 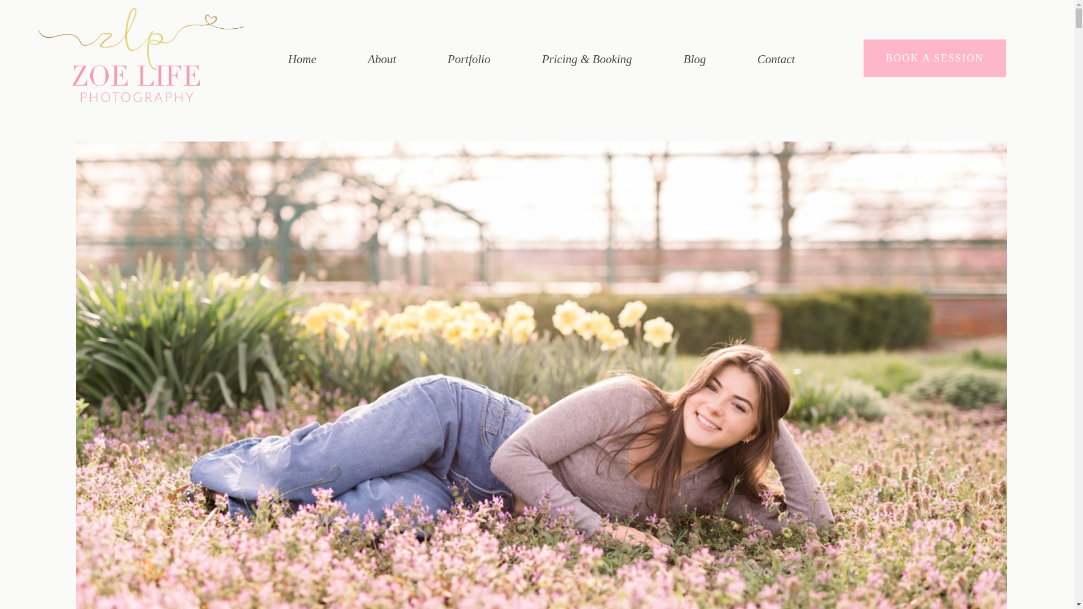 What do you see at coordinates (302, 59) in the screenshot?
I see `Home` at bounding box center [302, 59].